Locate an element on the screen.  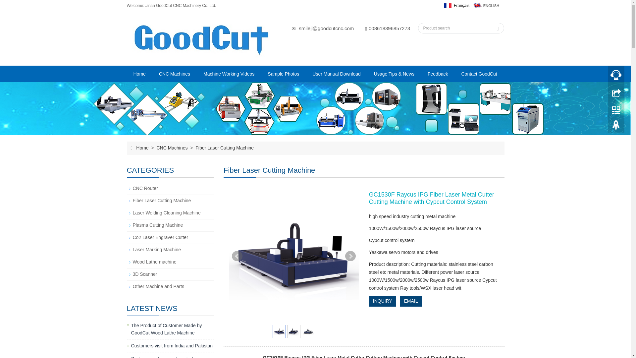
Sample Photos is located at coordinates (283, 74).